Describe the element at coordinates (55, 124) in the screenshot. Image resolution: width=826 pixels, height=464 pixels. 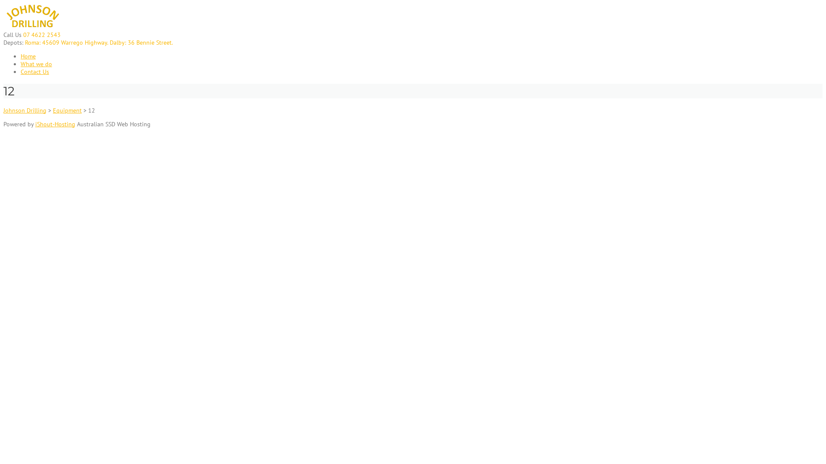
I see `iShout-Hosting` at that location.